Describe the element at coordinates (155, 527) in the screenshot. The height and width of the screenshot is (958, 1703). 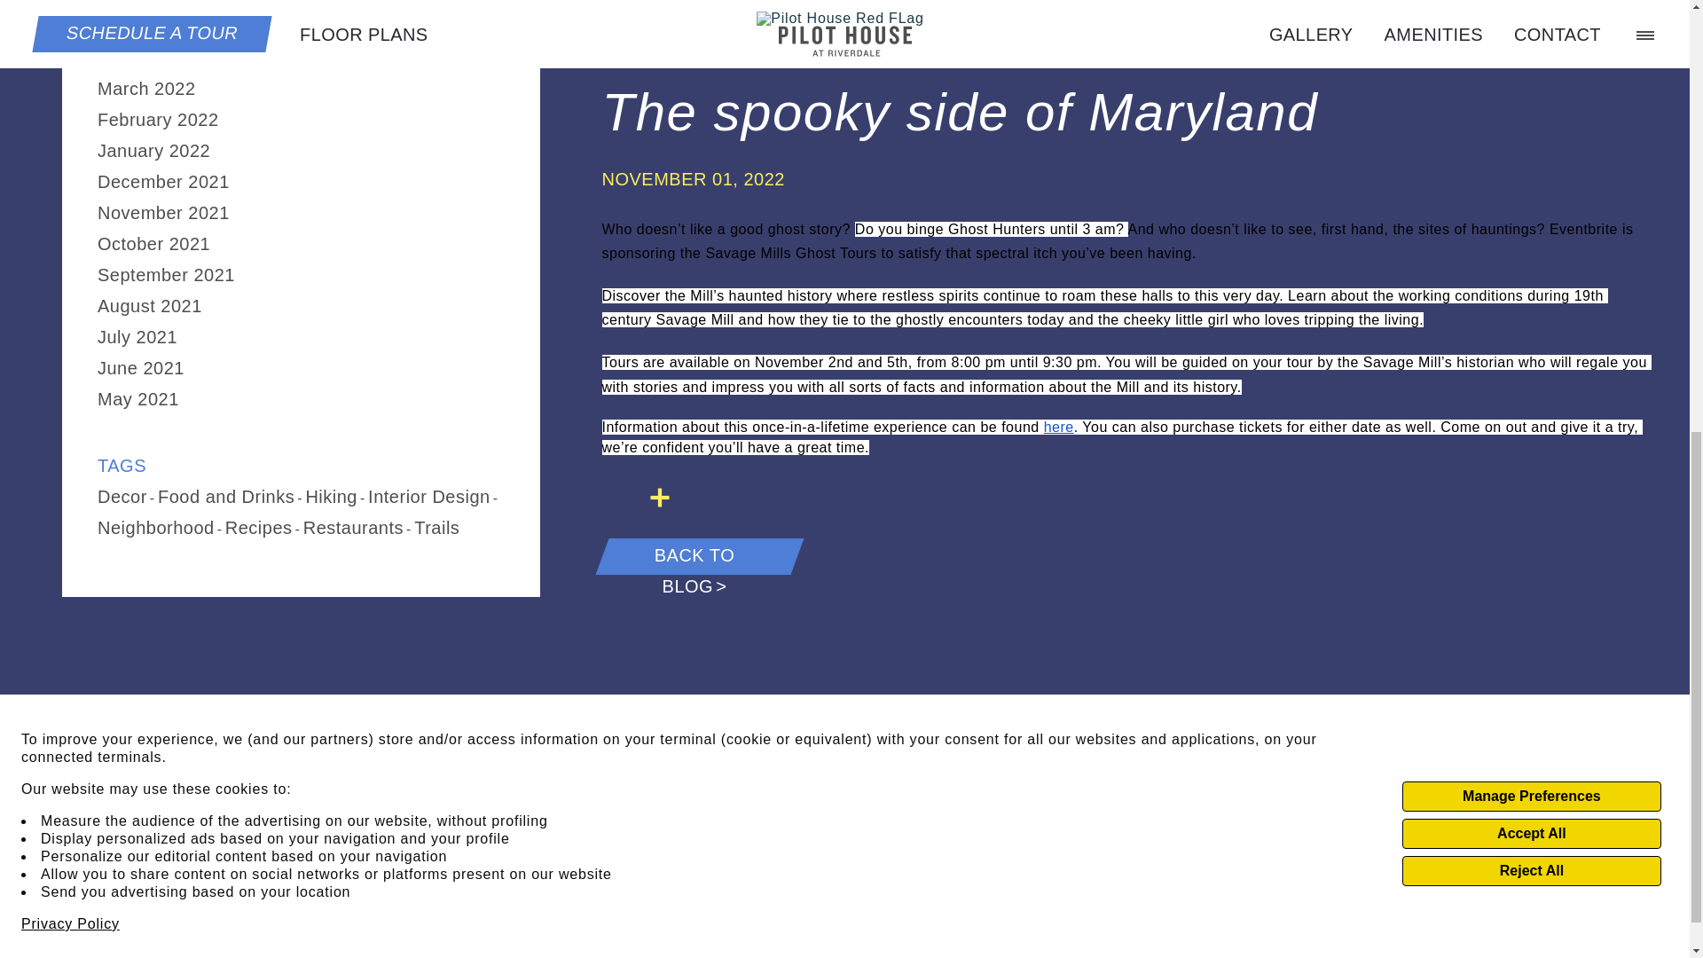
I see `Neighborhood Tag` at that location.